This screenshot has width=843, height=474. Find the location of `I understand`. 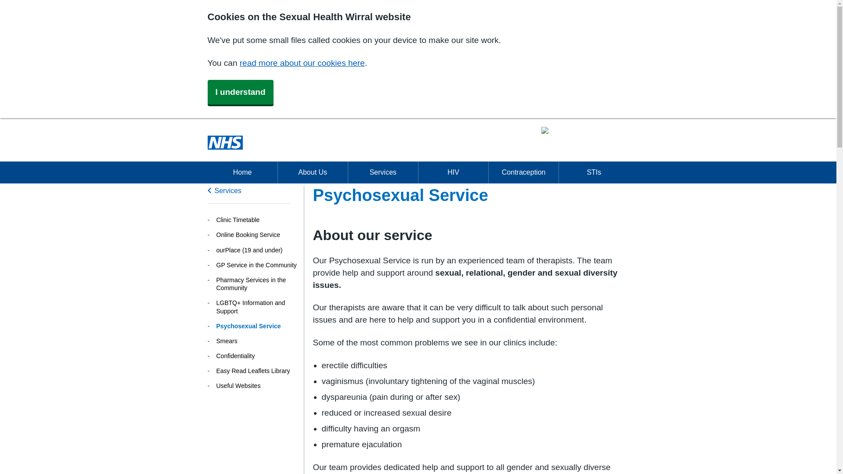

I understand is located at coordinates (240, 92).